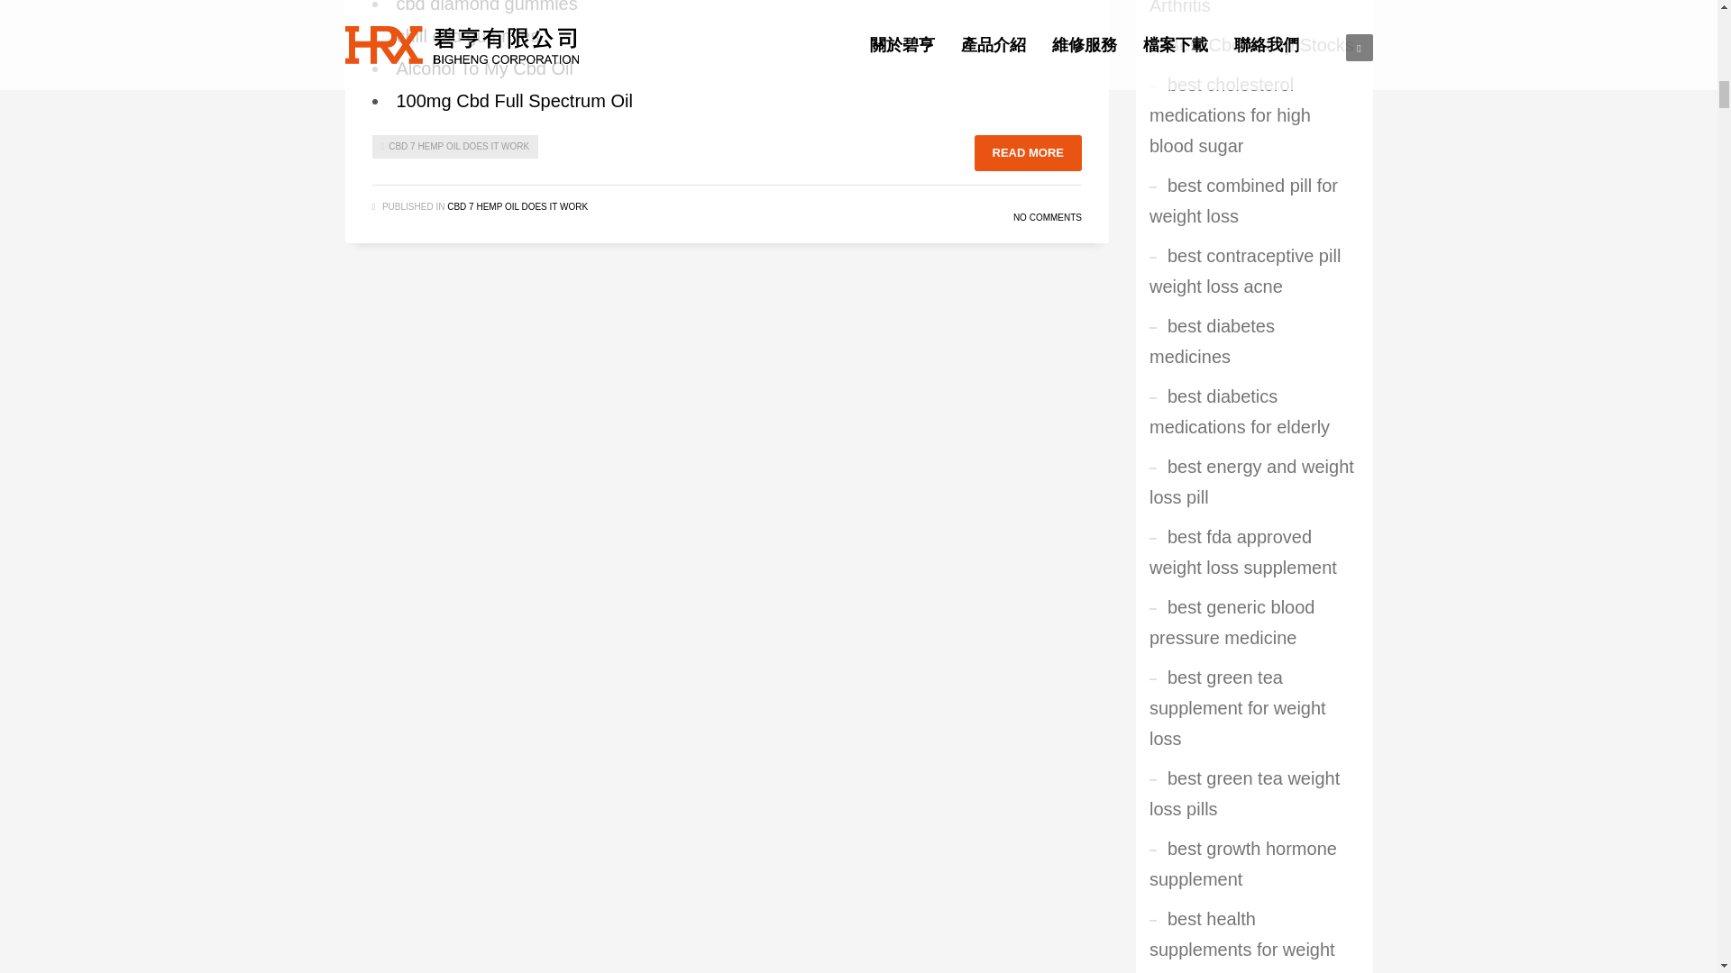 The height and width of the screenshot is (973, 1731). What do you see at coordinates (1028, 153) in the screenshot?
I see `READ MORE` at bounding box center [1028, 153].